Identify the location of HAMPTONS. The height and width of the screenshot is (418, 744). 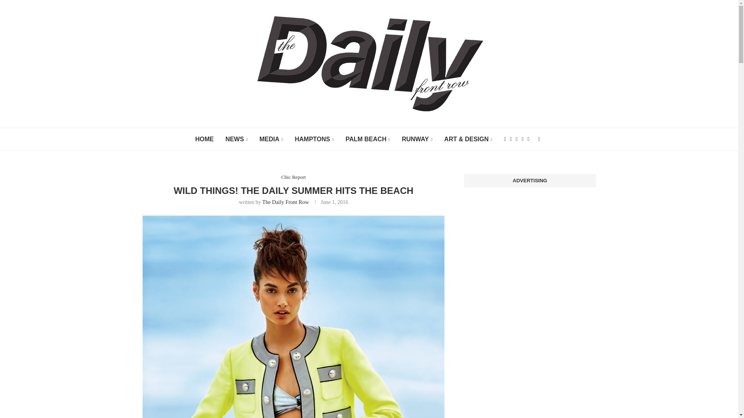
(314, 139).